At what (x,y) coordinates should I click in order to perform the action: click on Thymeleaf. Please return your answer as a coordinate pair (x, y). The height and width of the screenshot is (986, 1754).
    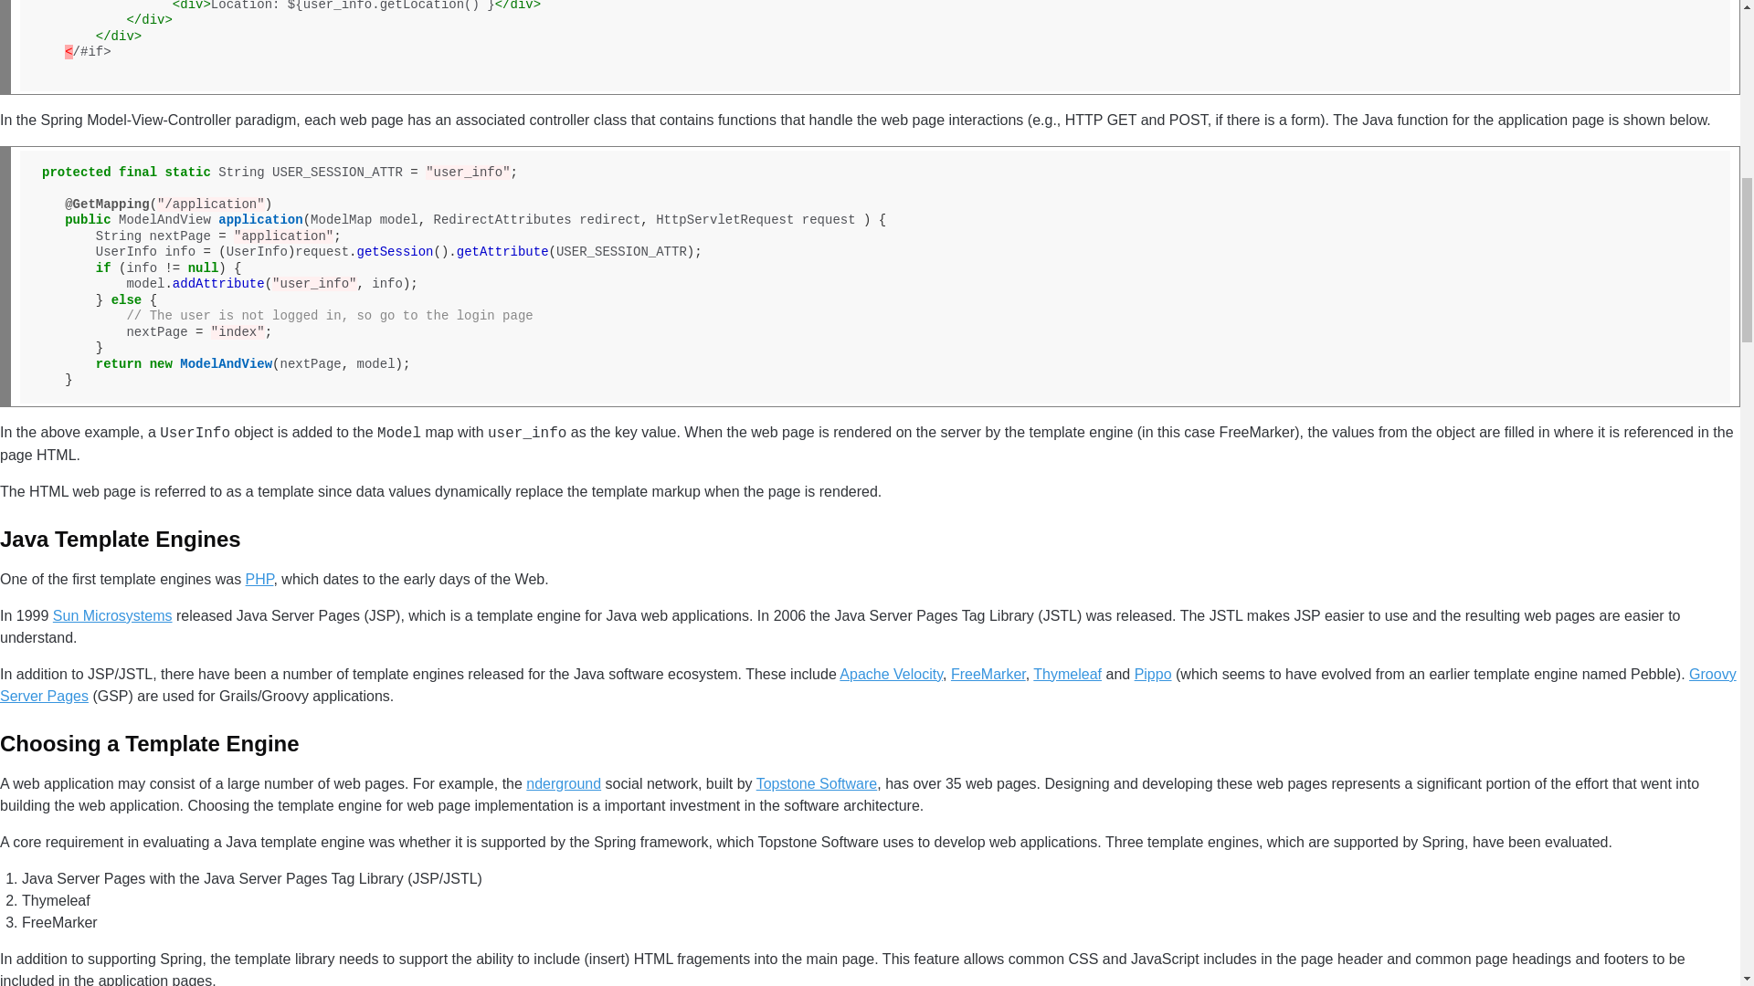
    Looking at the image, I should click on (1067, 674).